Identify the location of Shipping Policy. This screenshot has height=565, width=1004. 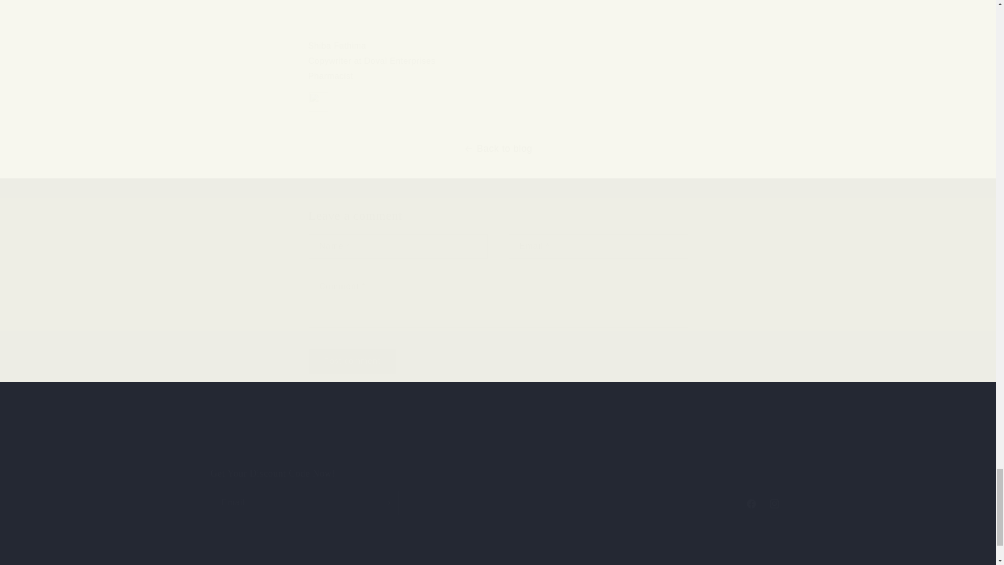
(565, 453).